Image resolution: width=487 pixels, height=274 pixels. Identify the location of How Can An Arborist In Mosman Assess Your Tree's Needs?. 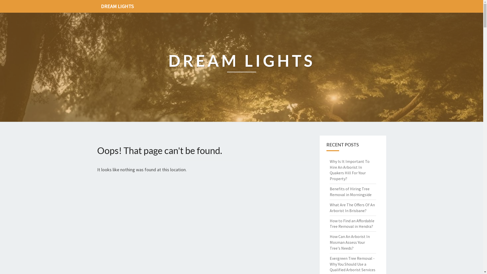
(350, 242).